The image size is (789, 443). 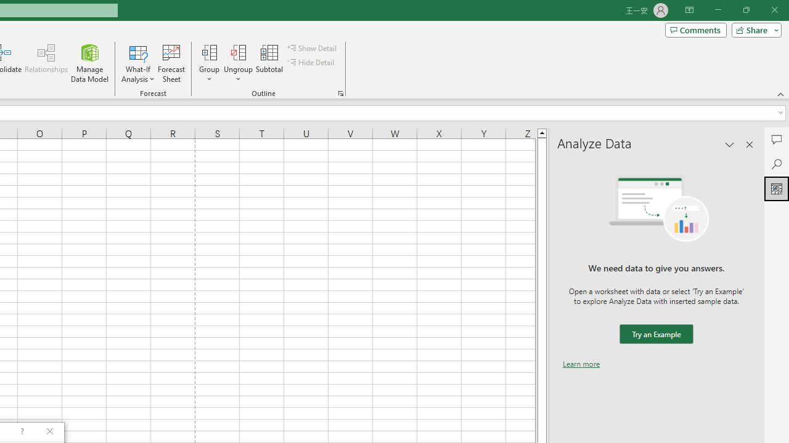 I want to click on What-If Analysis, so click(x=138, y=63).